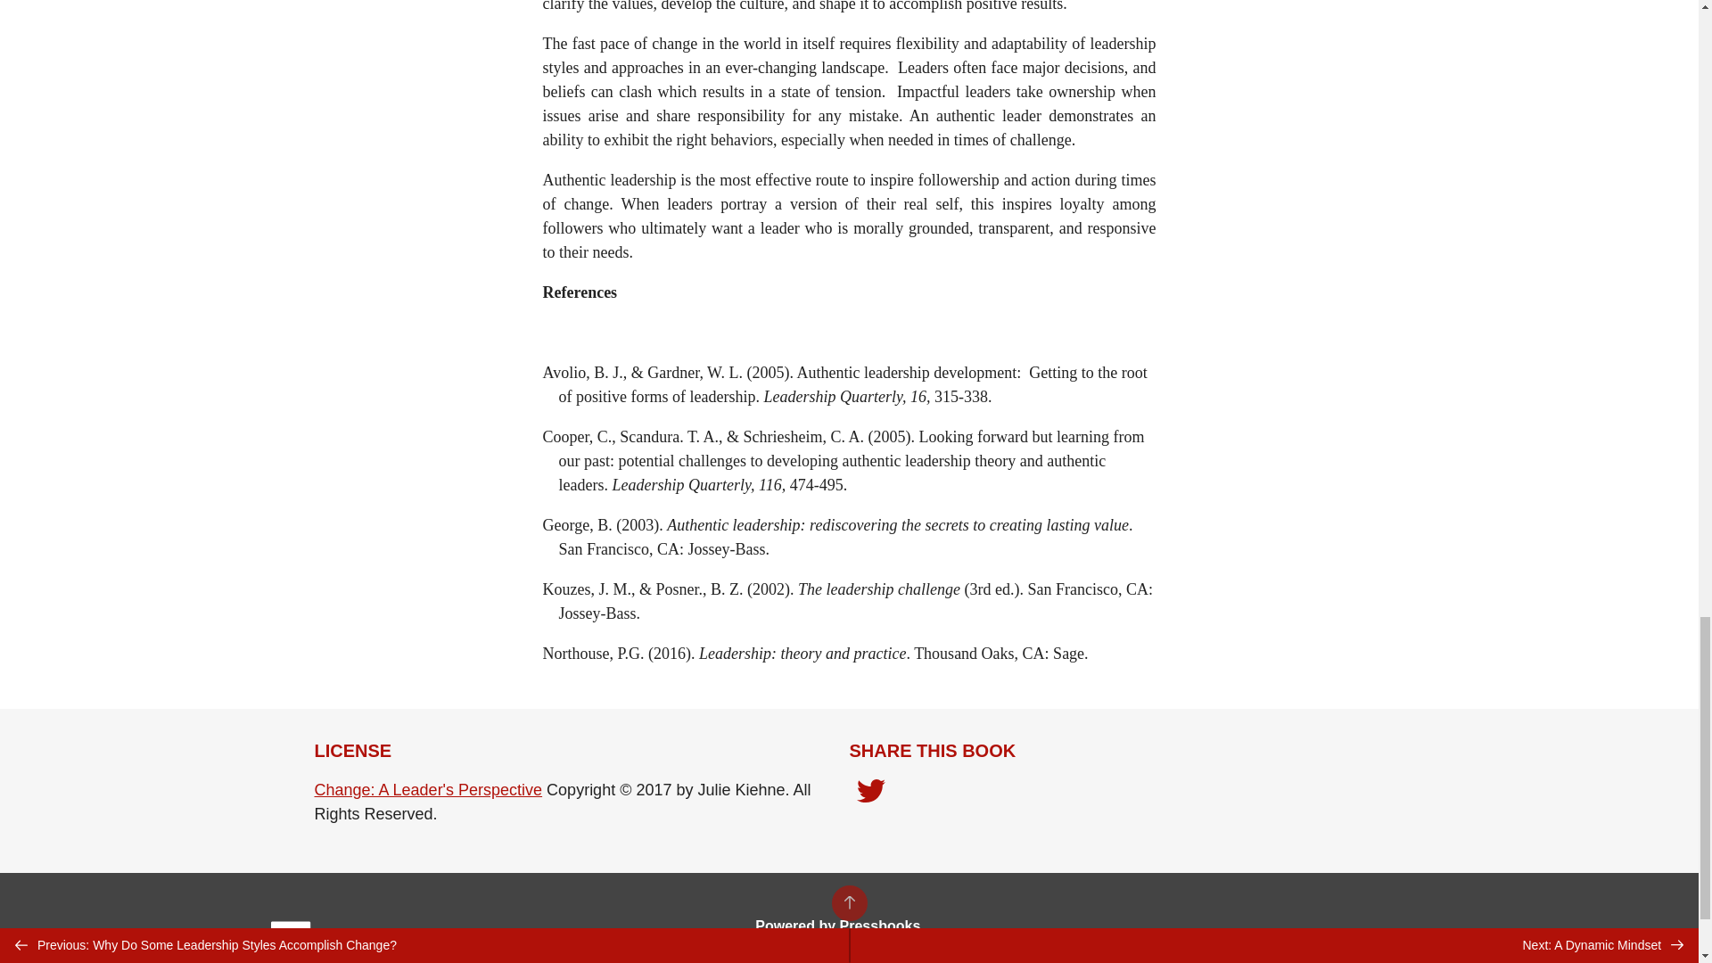 The height and width of the screenshot is (963, 1712). Describe the element at coordinates (870, 791) in the screenshot. I see `Share on Twitter` at that location.